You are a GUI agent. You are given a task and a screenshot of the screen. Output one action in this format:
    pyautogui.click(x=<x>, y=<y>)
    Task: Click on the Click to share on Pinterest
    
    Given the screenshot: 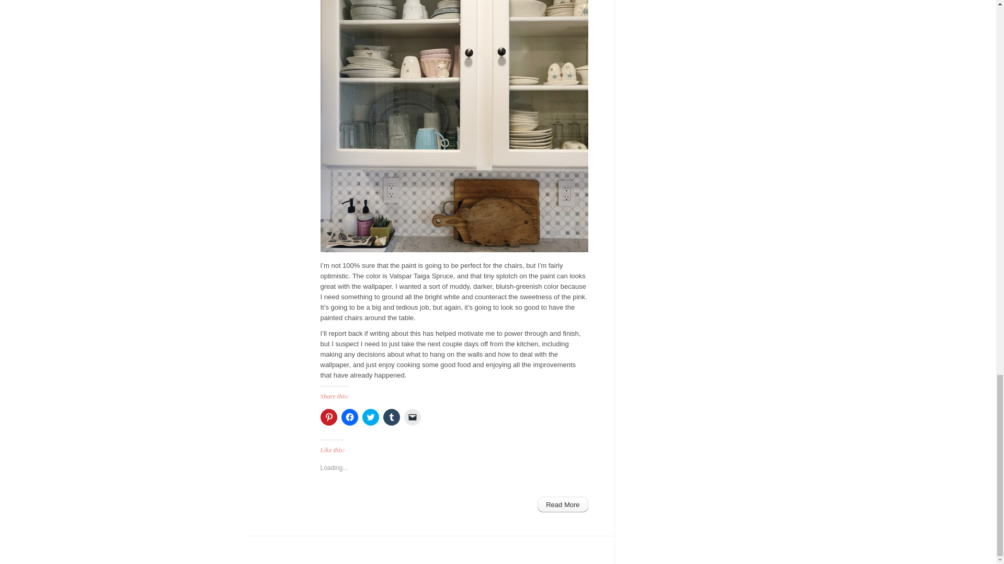 What is the action you would take?
    pyautogui.click(x=328, y=417)
    